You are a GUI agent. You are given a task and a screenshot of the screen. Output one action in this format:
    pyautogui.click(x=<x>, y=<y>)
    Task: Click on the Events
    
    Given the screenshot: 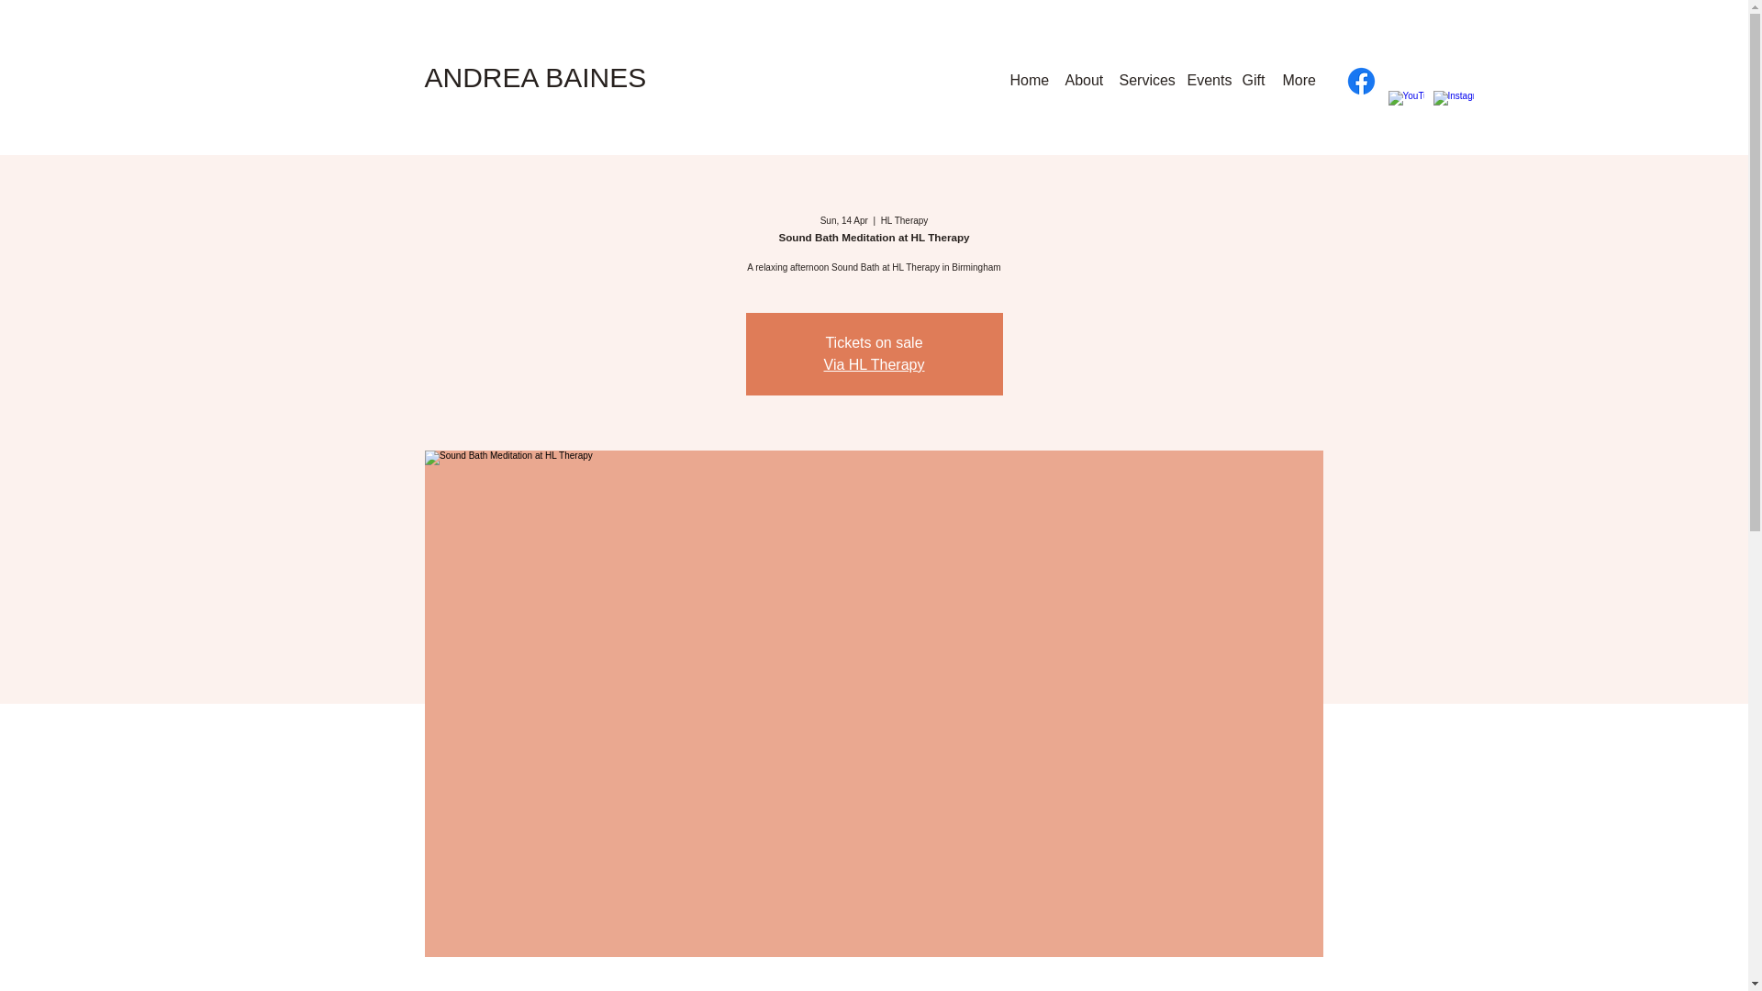 What is the action you would take?
    pyautogui.click(x=1206, y=80)
    